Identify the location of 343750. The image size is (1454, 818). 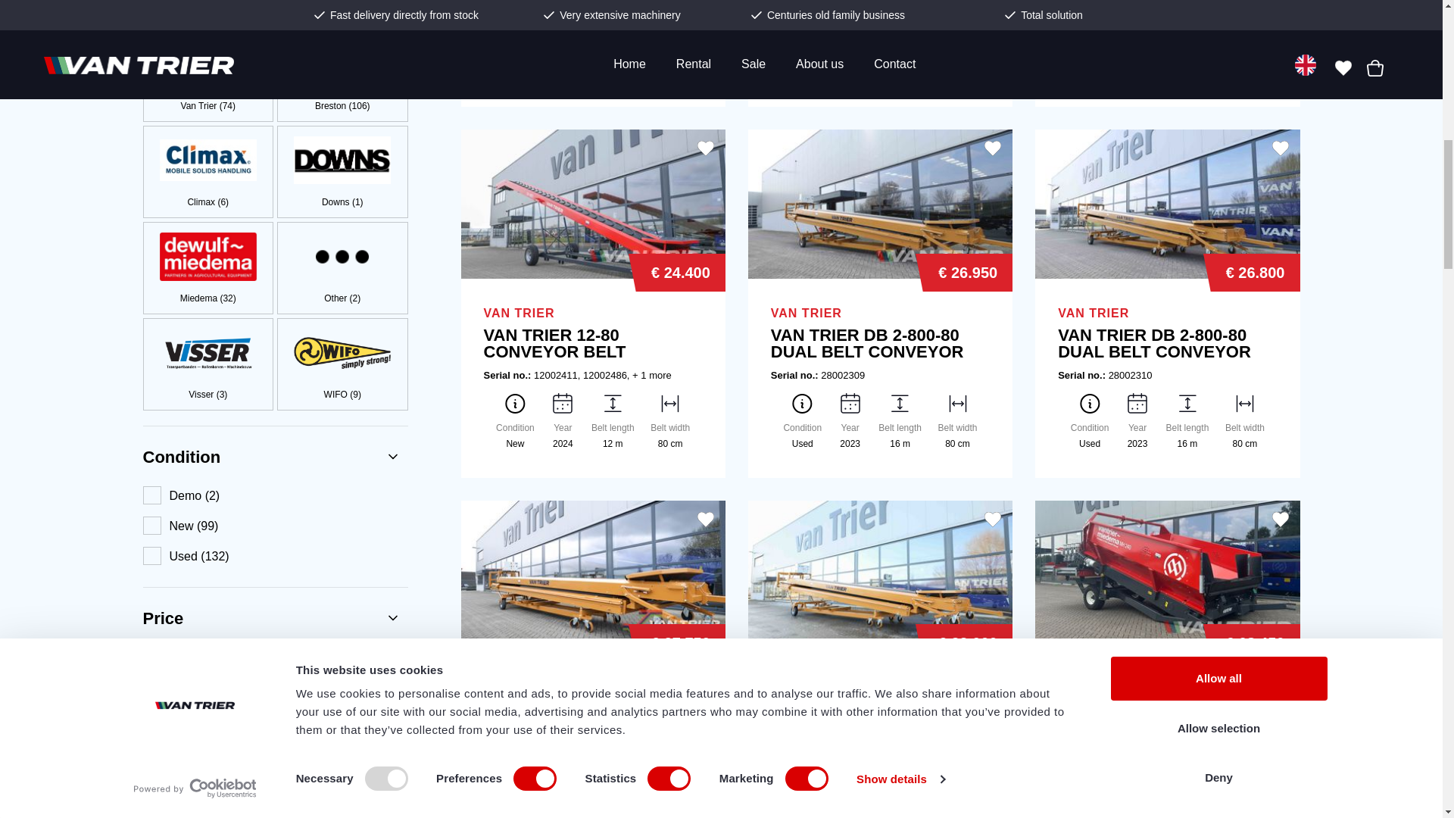
(341, 707).